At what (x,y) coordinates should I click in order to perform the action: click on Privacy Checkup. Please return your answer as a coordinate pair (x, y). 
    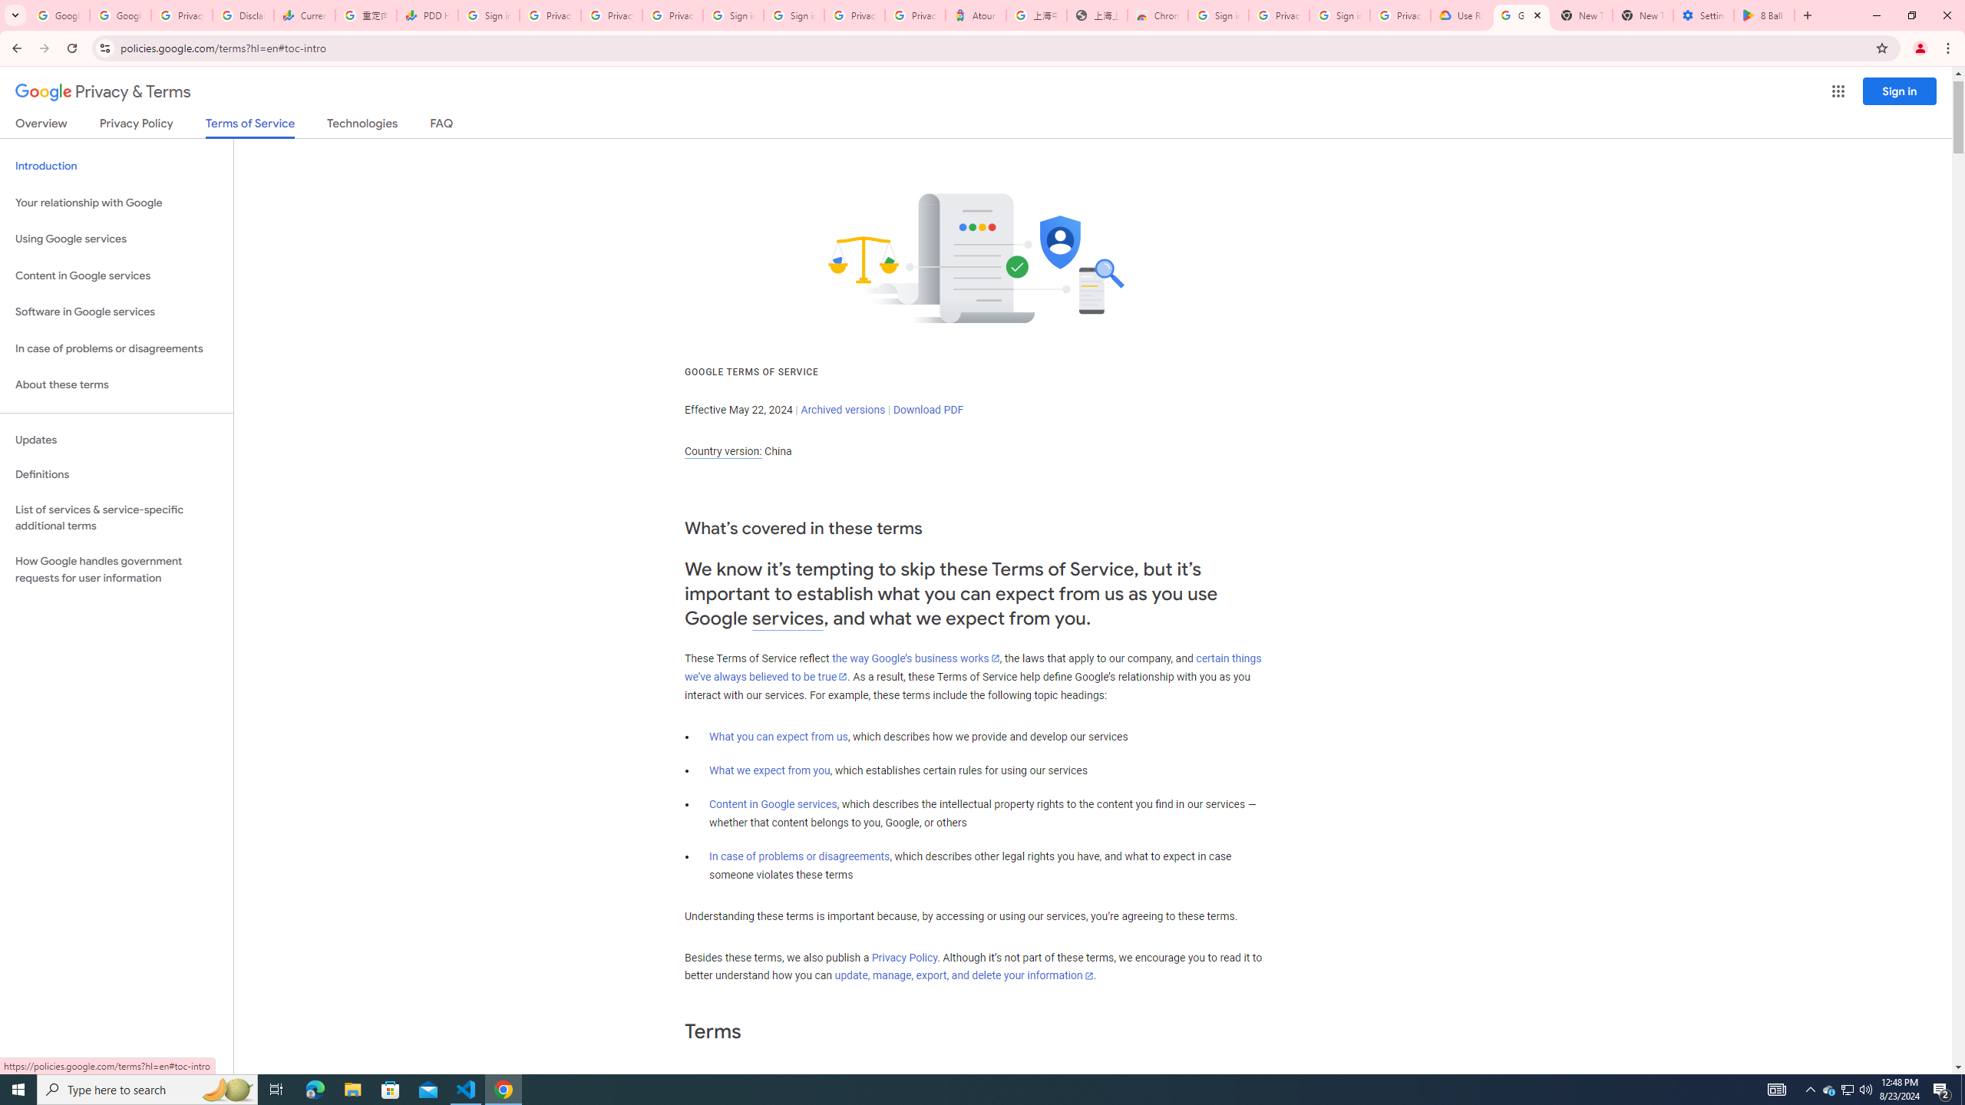
    Looking at the image, I should click on (611, 15).